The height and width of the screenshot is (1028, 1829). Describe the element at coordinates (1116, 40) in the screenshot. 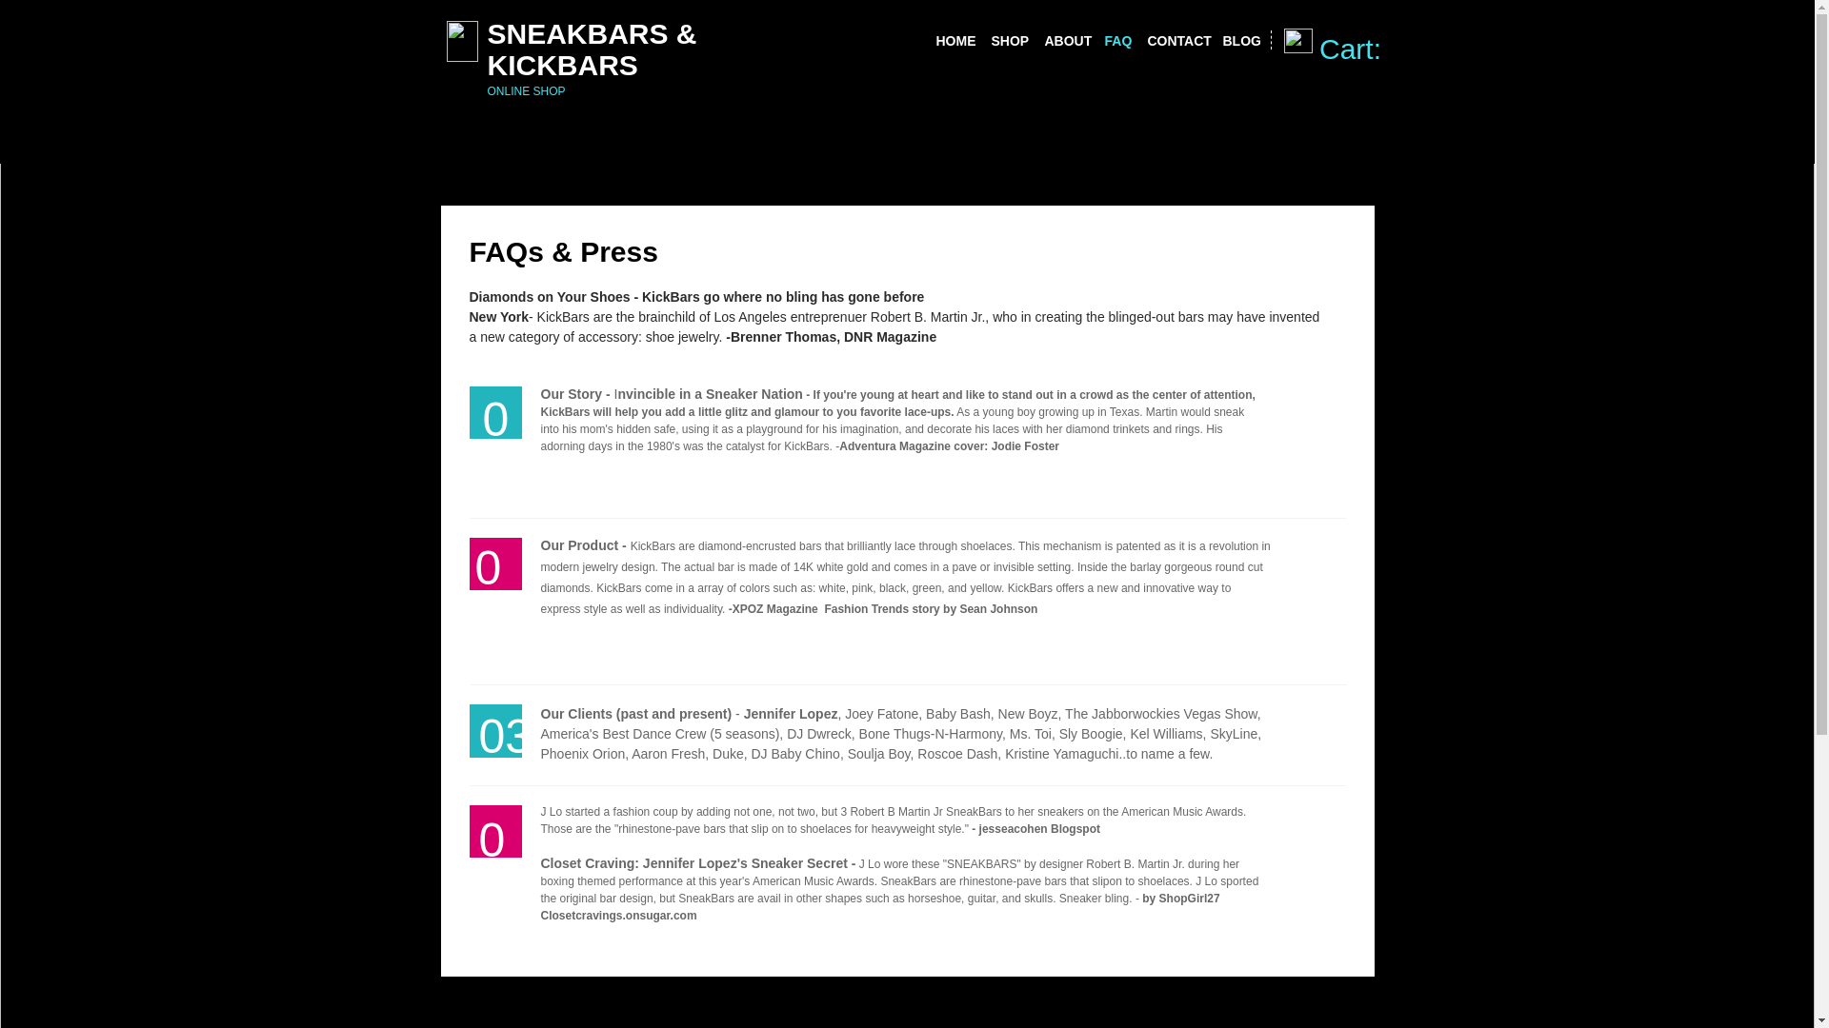

I see `FAQ` at that location.